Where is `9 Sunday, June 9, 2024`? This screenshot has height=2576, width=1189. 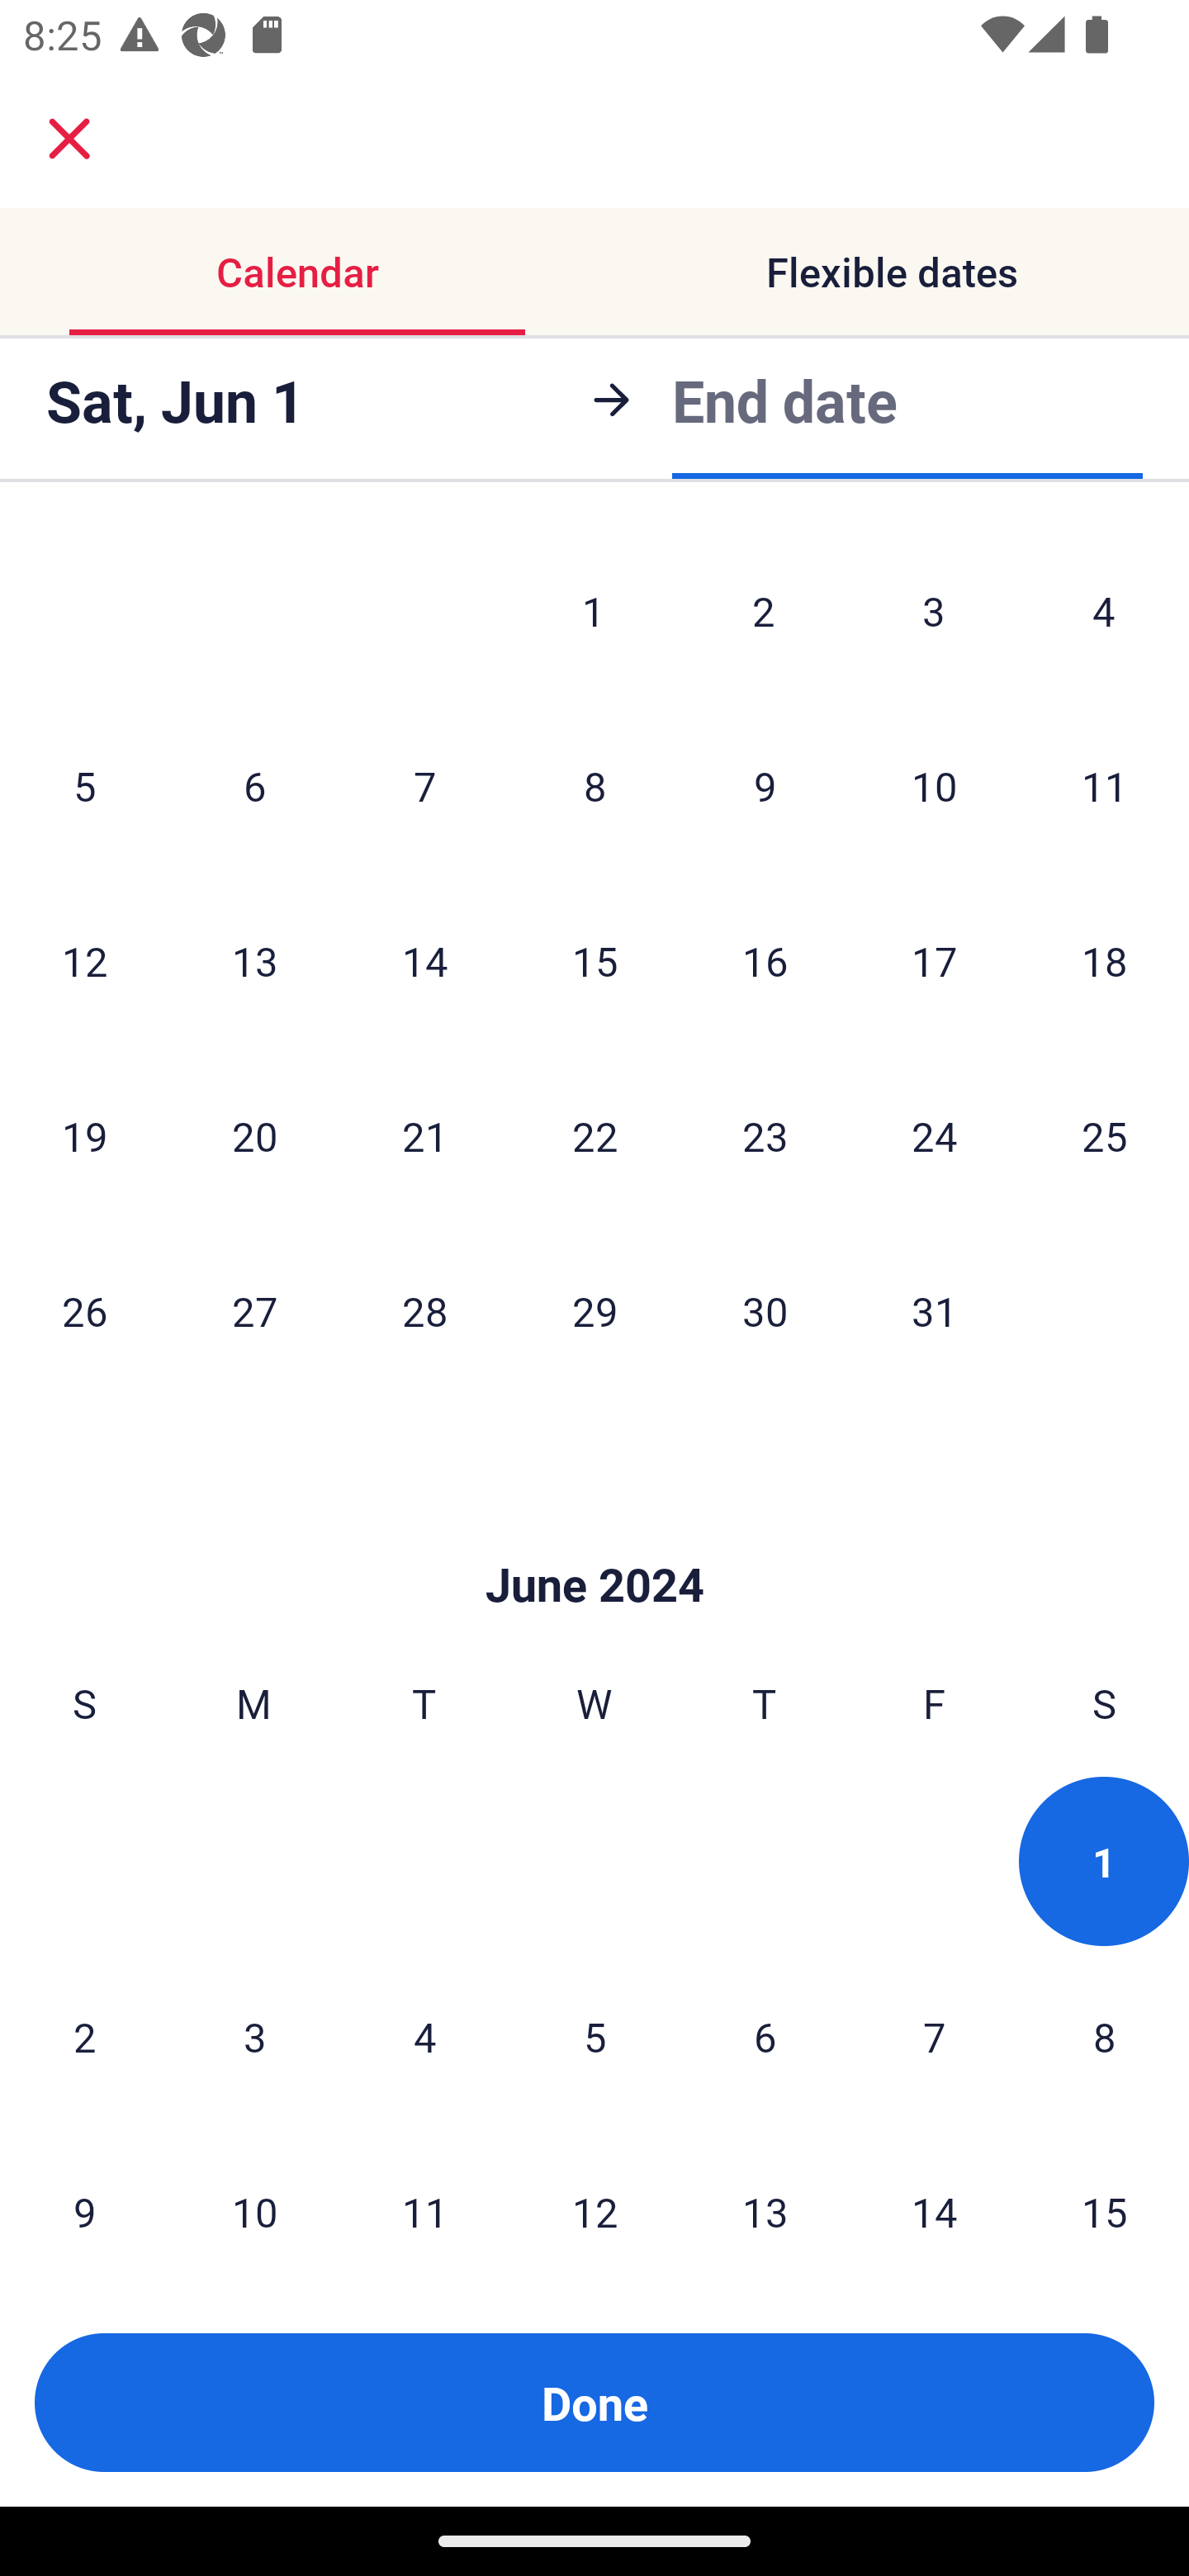 9 Sunday, June 9, 2024 is located at coordinates (84, 2196).